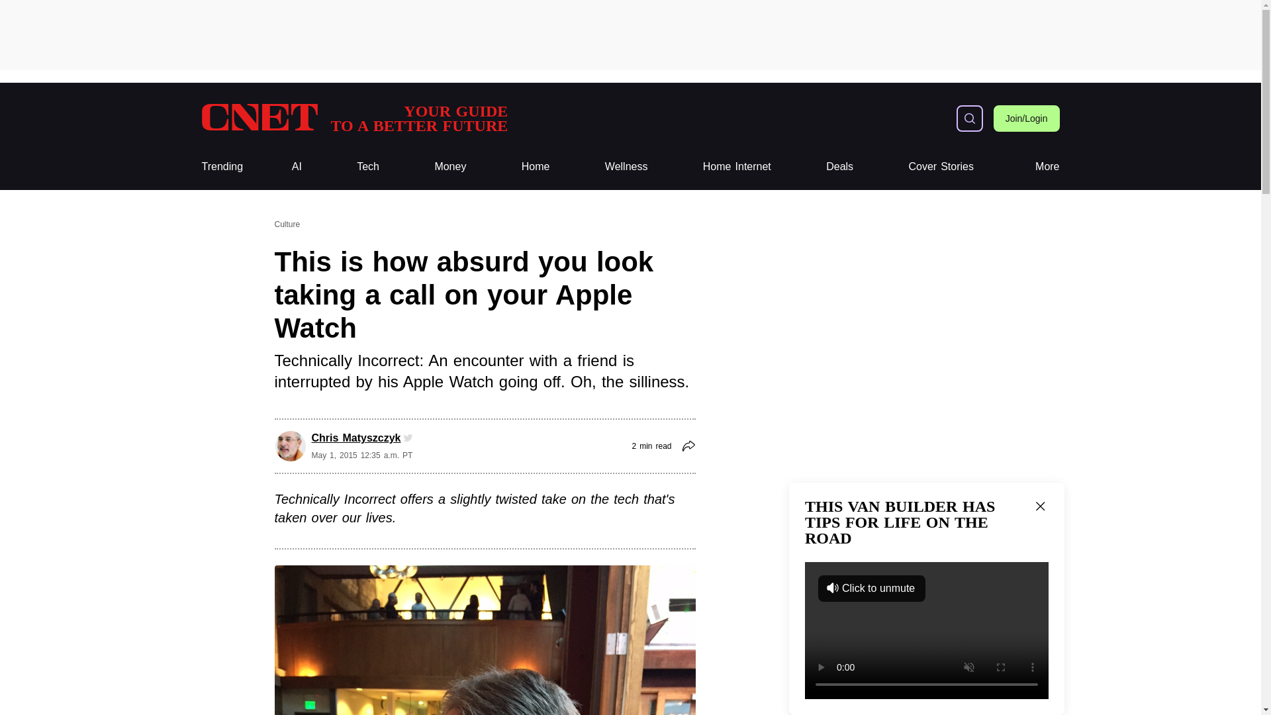 This screenshot has width=1271, height=715. Describe the element at coordinates (737, 167) in the screenshot. I see `Trending` at that location.